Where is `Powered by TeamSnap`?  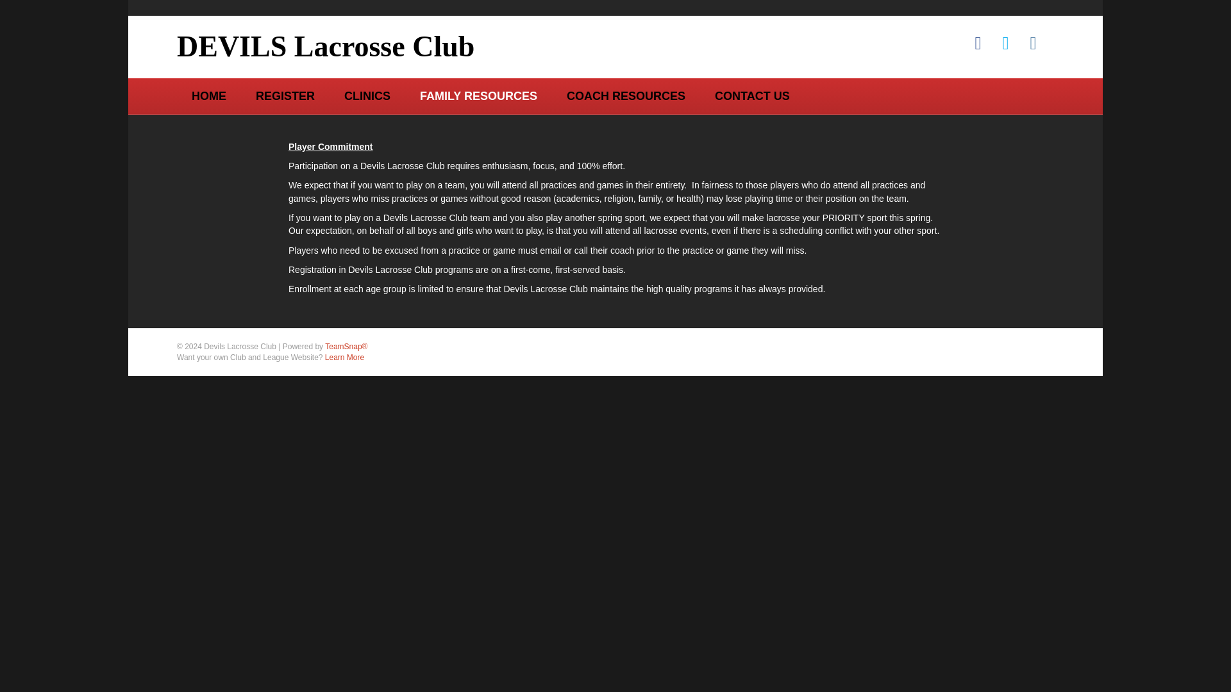 Powered by TeamSnap is located at coordinates (346, 346).